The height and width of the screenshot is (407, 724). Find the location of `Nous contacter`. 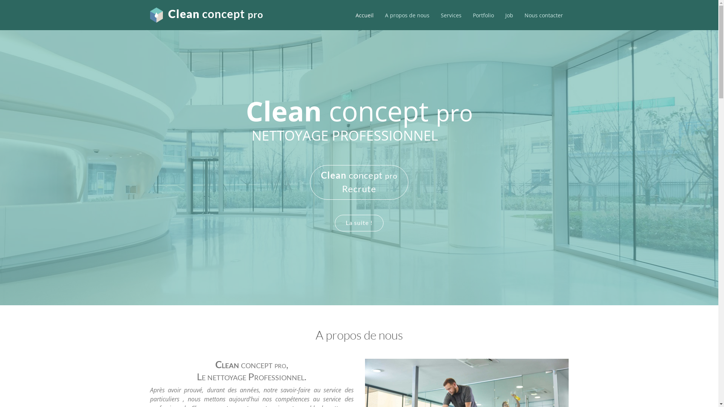

Nous contacter is located at coordinates (544, 15).